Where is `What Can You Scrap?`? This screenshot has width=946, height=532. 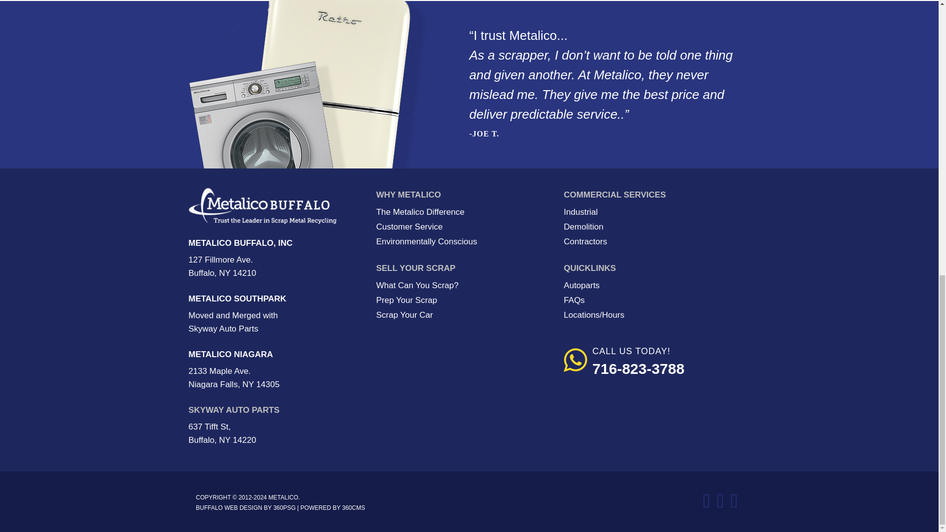
What Can You Scrap? is located at coordinates (417, 285).